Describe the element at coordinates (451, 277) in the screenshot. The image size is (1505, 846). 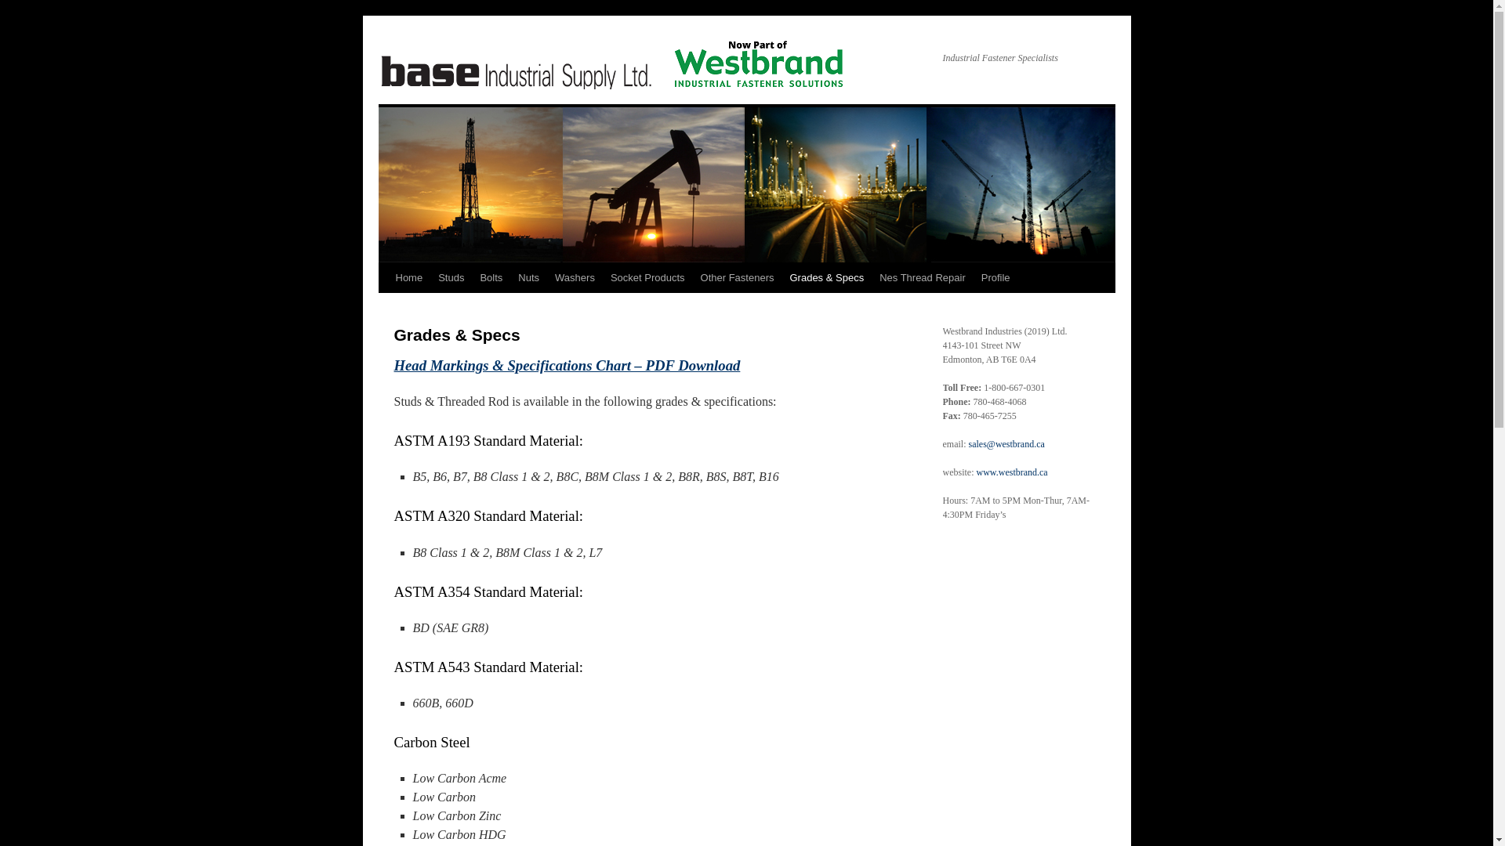
I see `Studs` at that location.